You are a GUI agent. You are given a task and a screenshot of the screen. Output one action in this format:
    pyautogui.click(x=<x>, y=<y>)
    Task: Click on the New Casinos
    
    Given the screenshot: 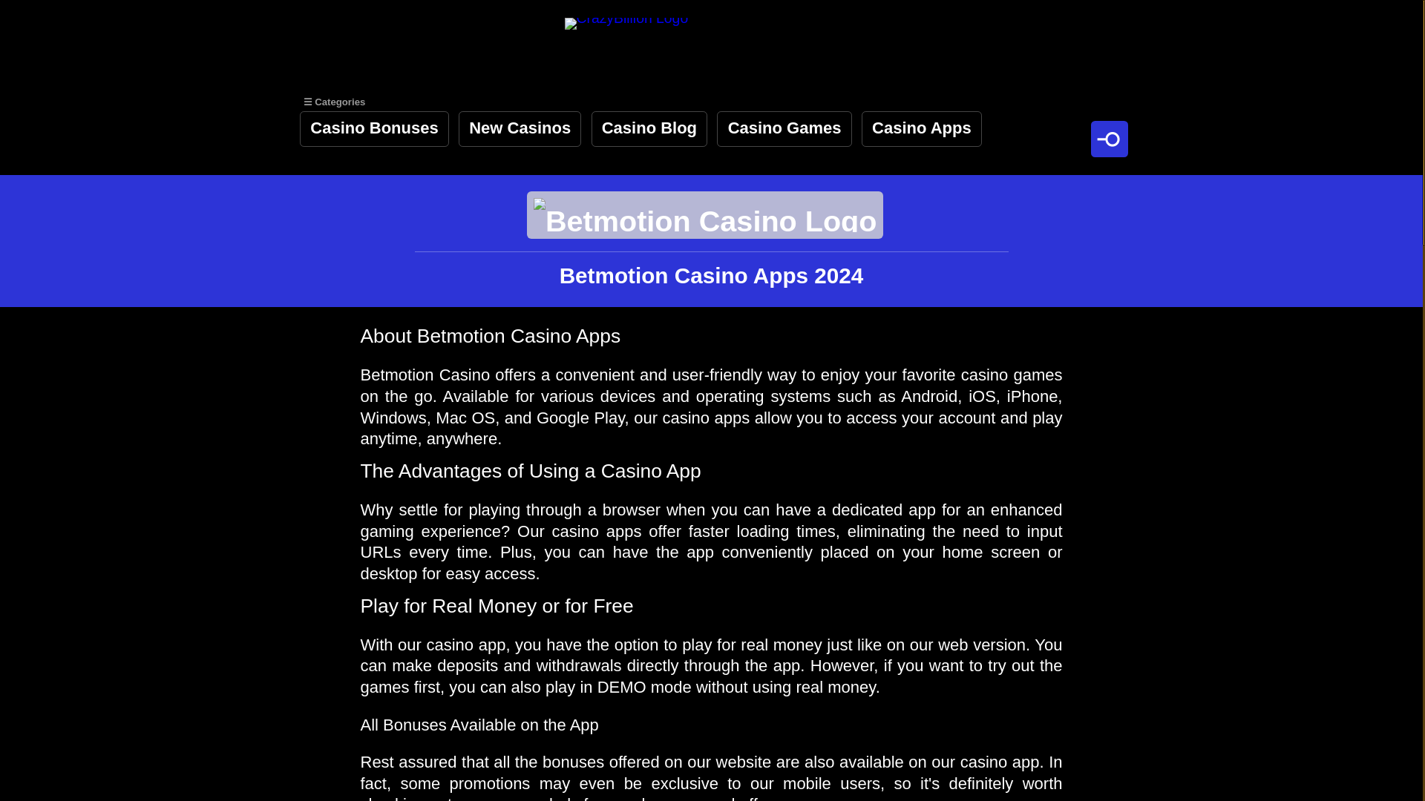 What is the action you would take?
    pyautogui.click(x=520, y=129)
    